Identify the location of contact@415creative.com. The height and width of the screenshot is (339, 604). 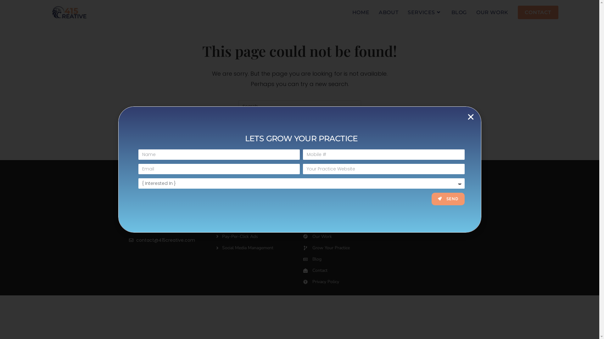
(162, 240).